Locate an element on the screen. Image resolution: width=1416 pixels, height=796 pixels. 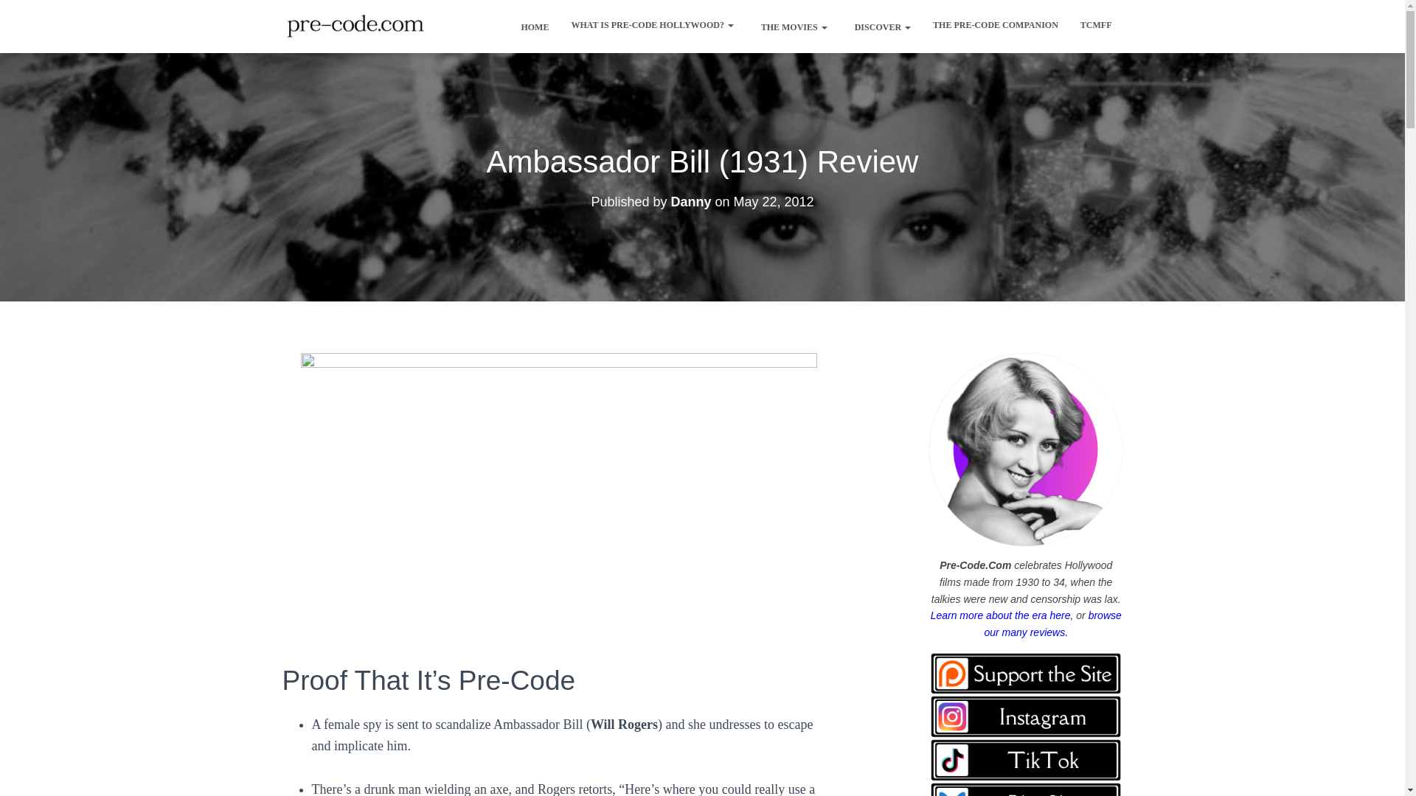
Danny is located at coordinates (690, 202).